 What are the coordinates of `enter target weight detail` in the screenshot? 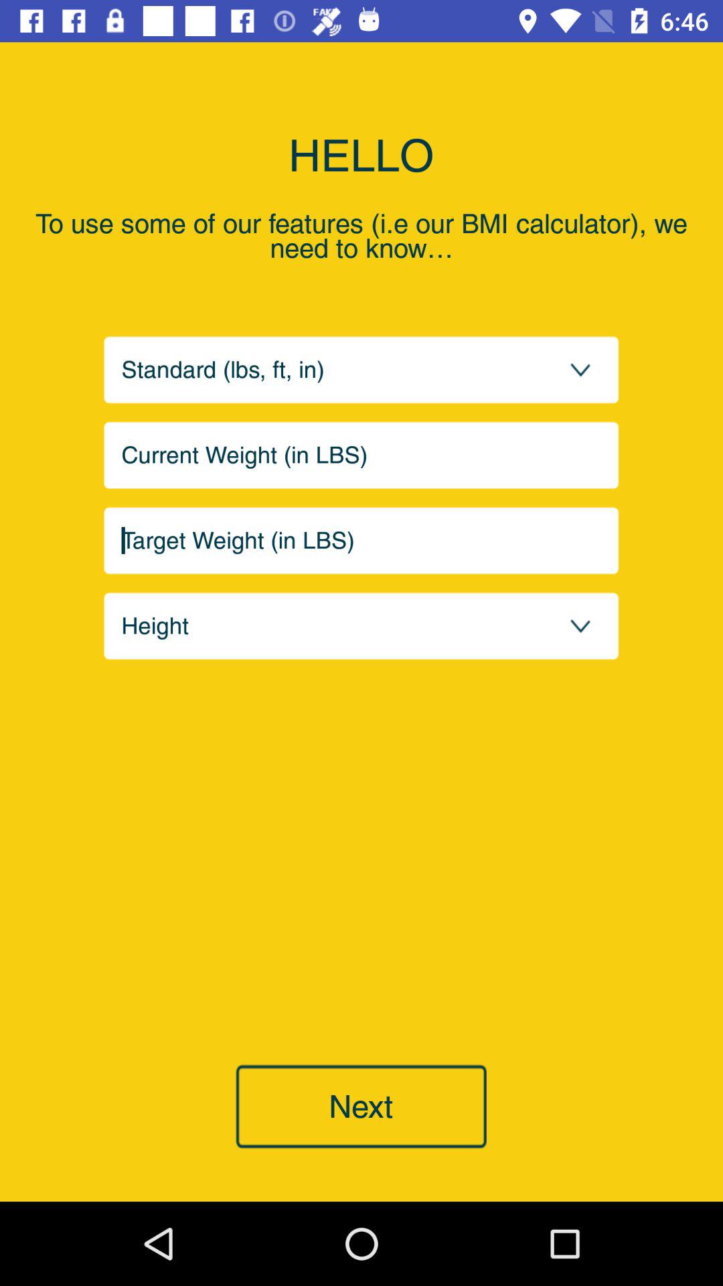 It's located at (361, 541).